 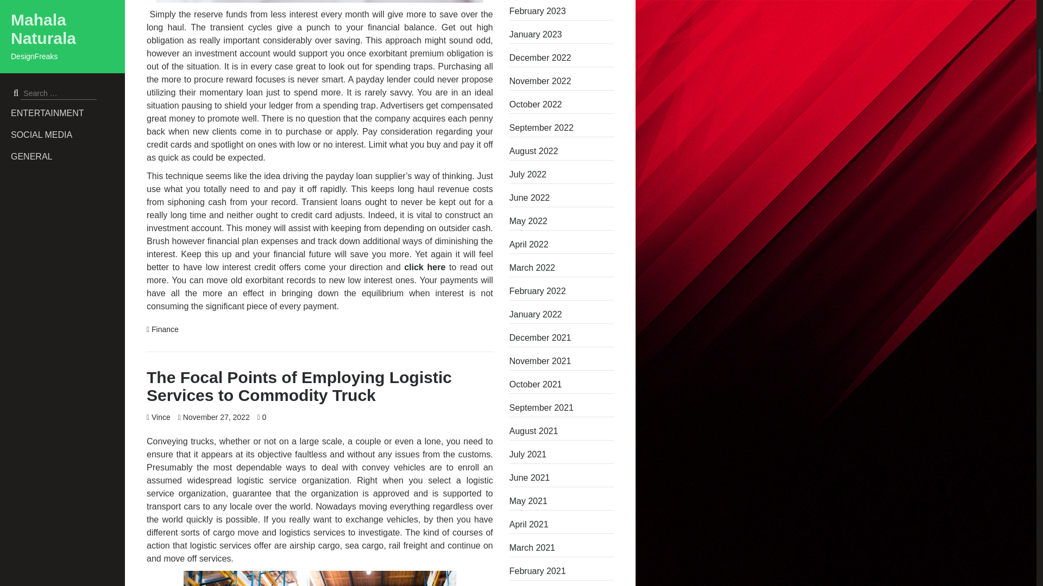 I want to click on Finance, so click(x=165, y=329).